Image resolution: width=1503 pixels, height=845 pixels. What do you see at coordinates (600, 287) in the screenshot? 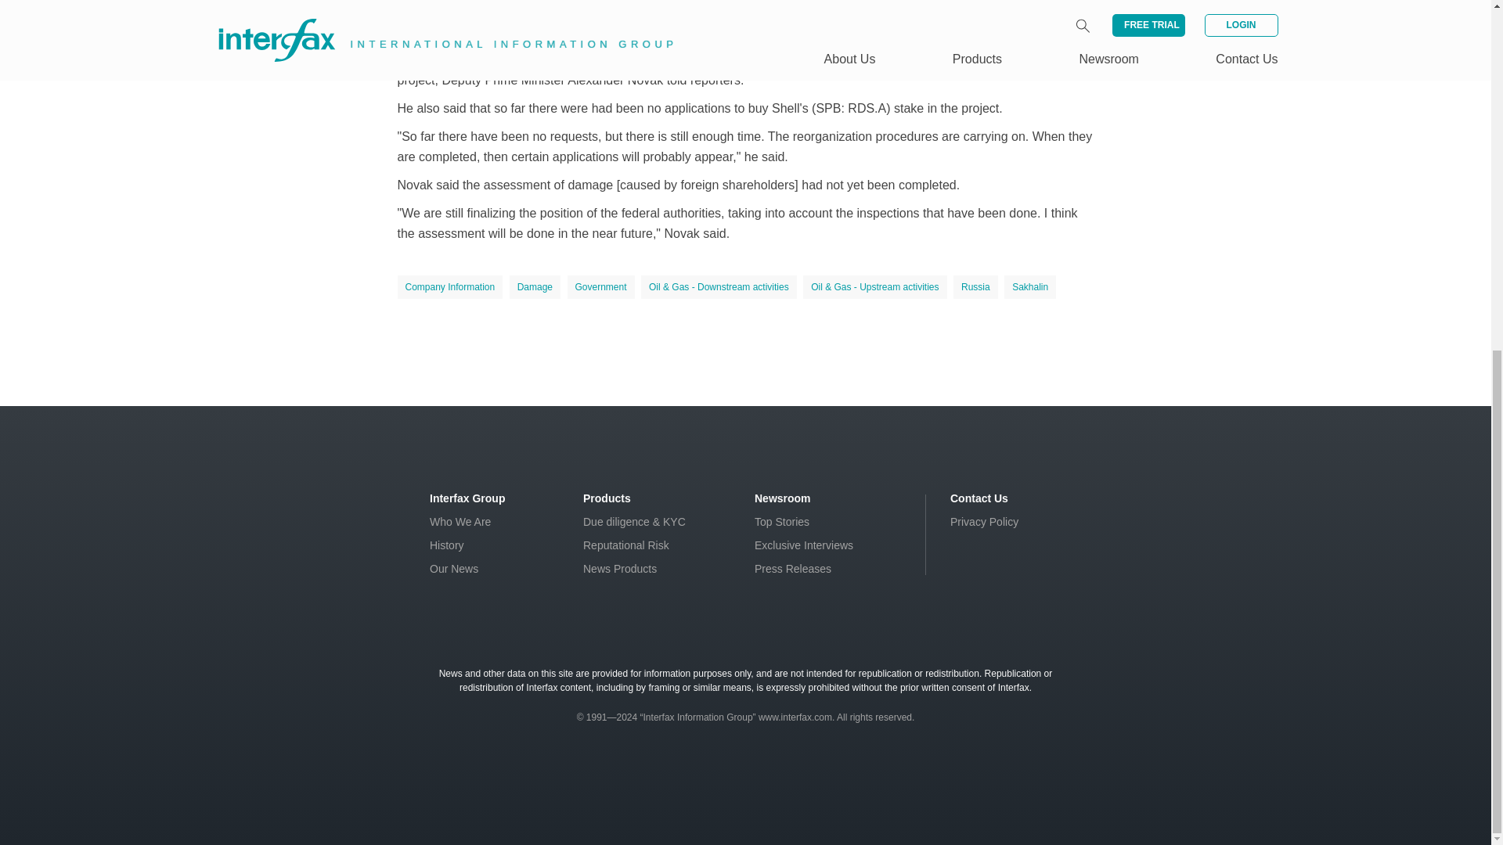
I see `Government` at bounding box center [600, 287].